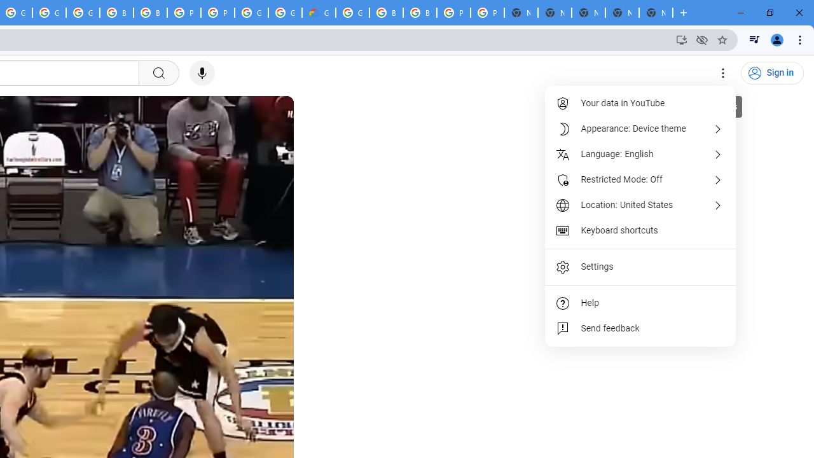 The width and height of the screenshot is (814, 458). I want to click on Google Cloud Platform, so click(352, 13).